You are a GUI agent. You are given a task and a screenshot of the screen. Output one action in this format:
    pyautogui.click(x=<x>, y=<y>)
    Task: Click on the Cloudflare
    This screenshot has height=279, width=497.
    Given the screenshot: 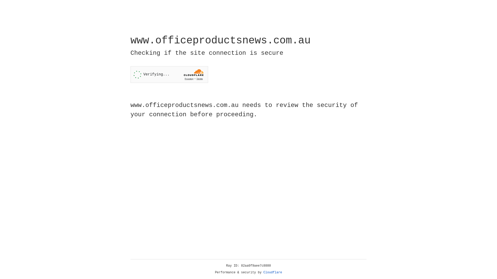 What is the action you would take?
    pyautogui.click(x=273, y=273)
    